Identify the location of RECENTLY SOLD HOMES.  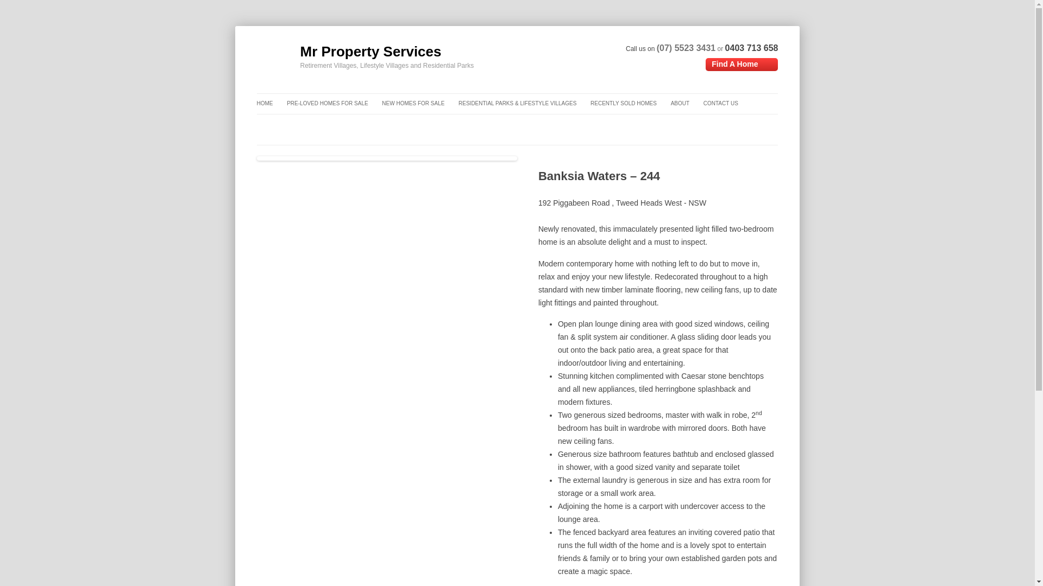
(624, 103).